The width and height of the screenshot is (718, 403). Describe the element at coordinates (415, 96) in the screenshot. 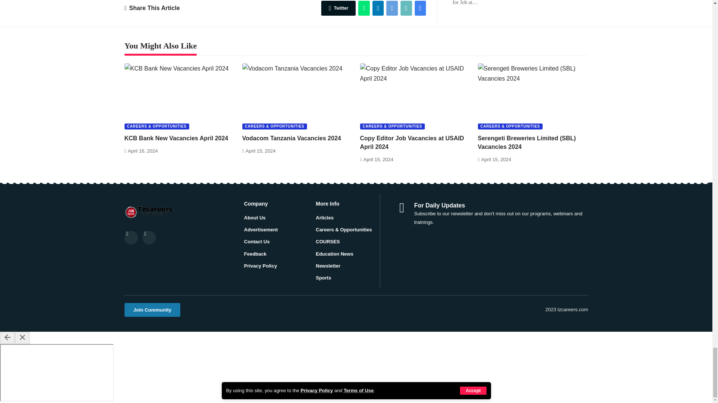

I see `Copy Editor Job  Vacancies at USAID April 2024` at that location.